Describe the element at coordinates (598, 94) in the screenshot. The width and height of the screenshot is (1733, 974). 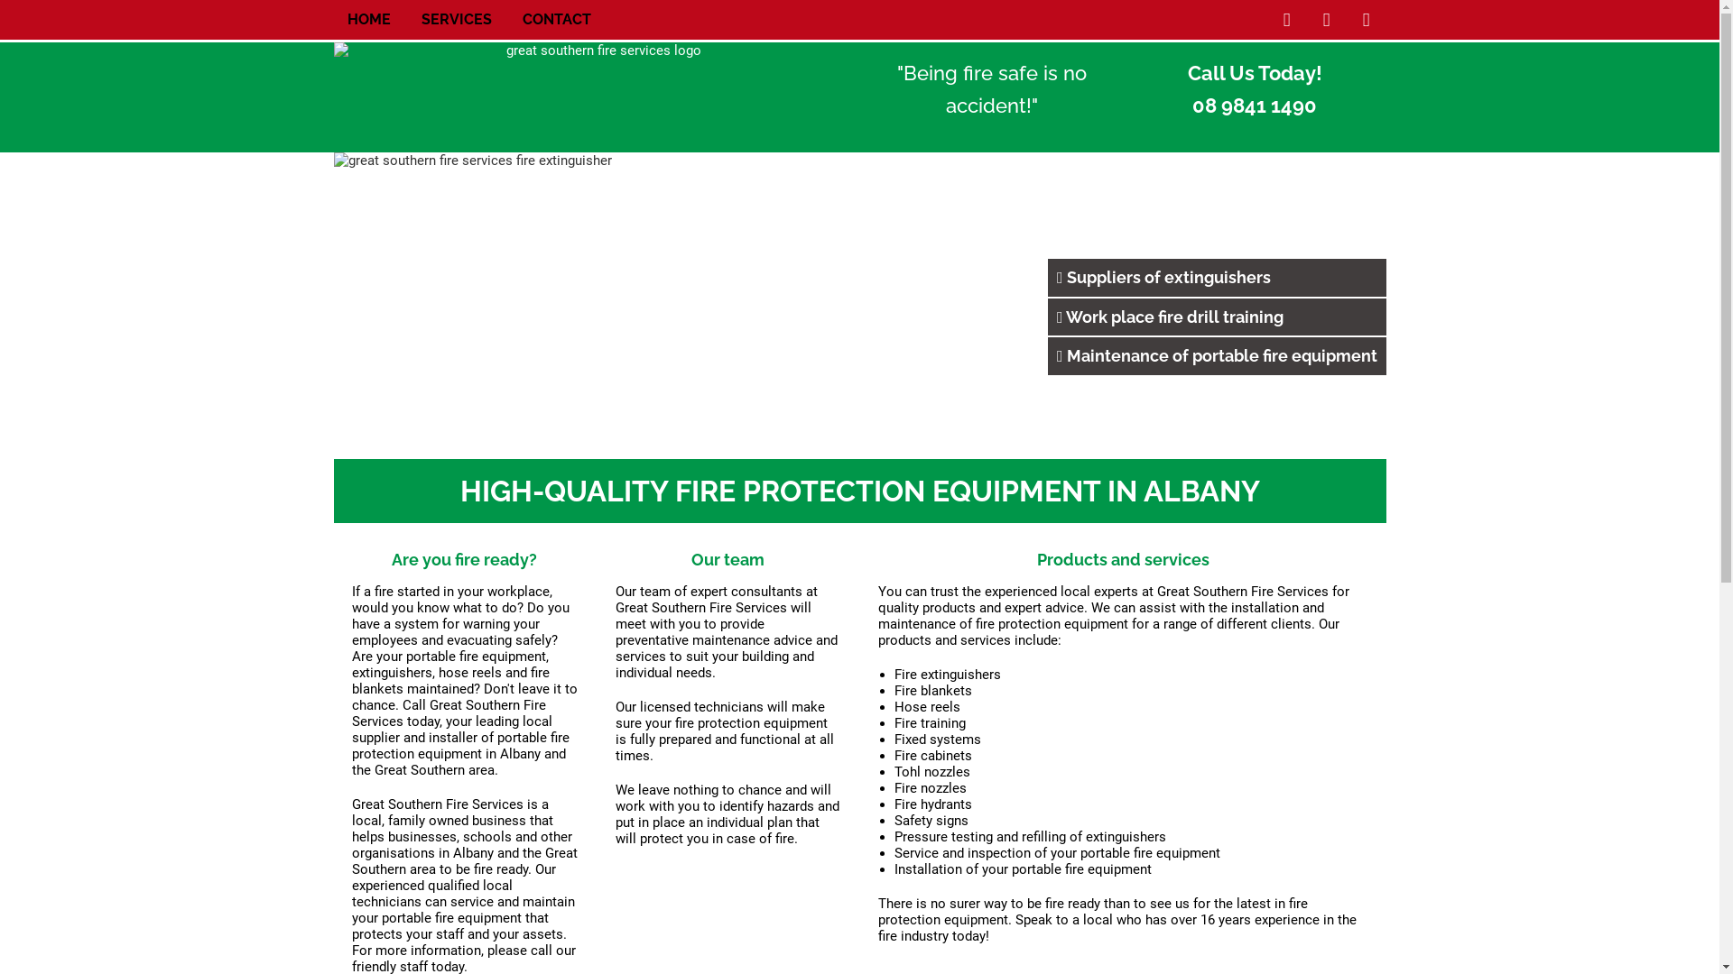
I see `great southern fire services logo` at that location.